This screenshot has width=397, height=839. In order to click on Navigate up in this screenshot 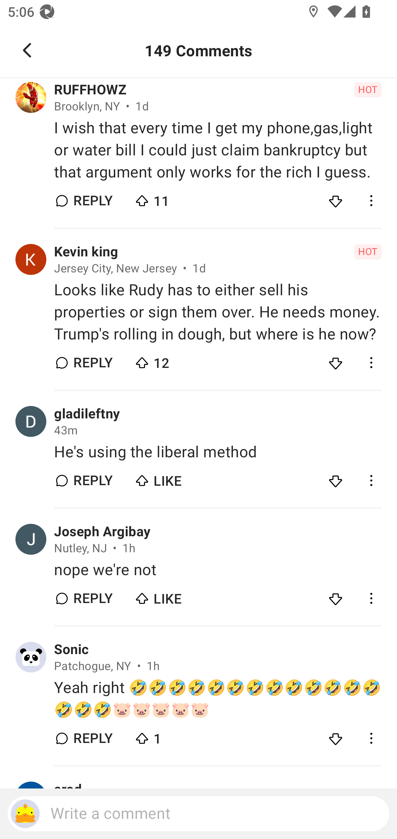, I will do `click(27, 50)`.